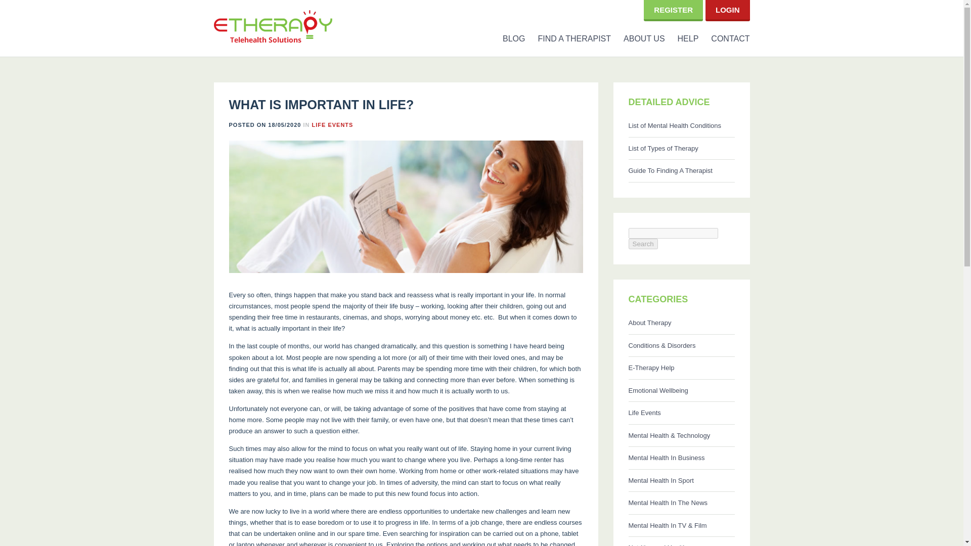  I want to click on List of Mental Health Conditions, so click(681, 126).